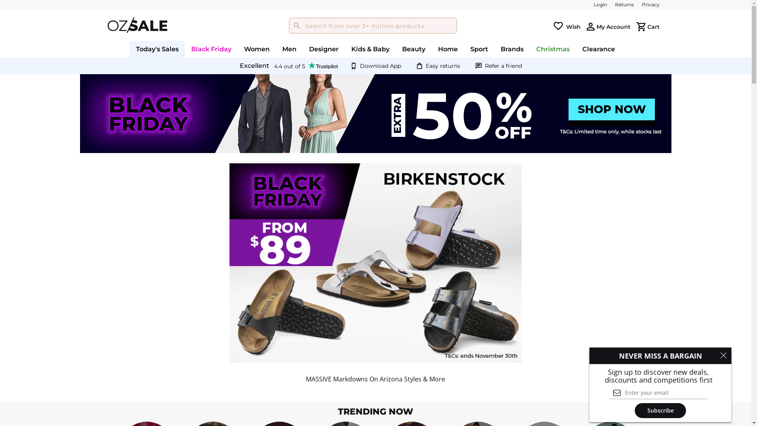 The width and height of the screenshot is (757, 426). Describe the element at coordinates (625, 5) in the screenshot. I see `Returns` at that location.